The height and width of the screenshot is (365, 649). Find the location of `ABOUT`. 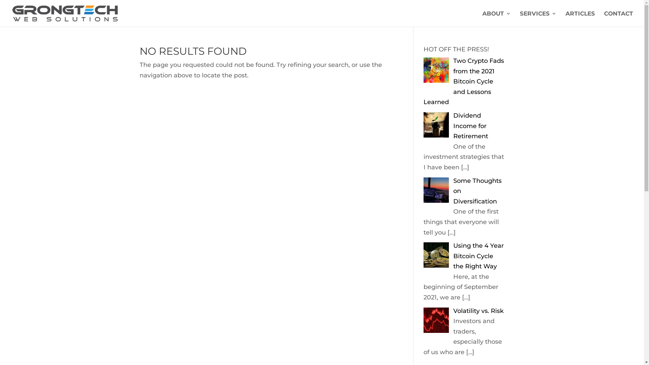

ABOUT is located at coordinates (497, 19).